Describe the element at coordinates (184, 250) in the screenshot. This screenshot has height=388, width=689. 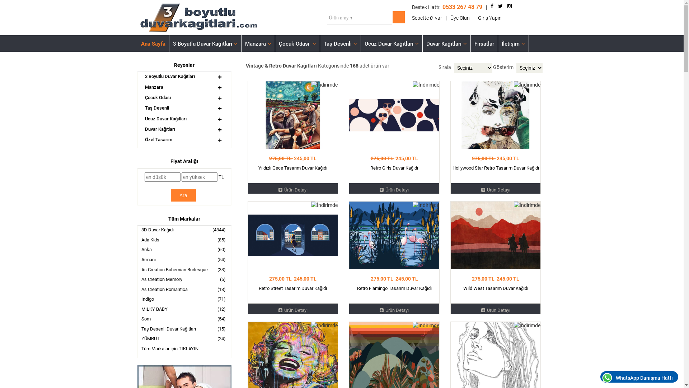
I see `(60)
Anka` at that location.